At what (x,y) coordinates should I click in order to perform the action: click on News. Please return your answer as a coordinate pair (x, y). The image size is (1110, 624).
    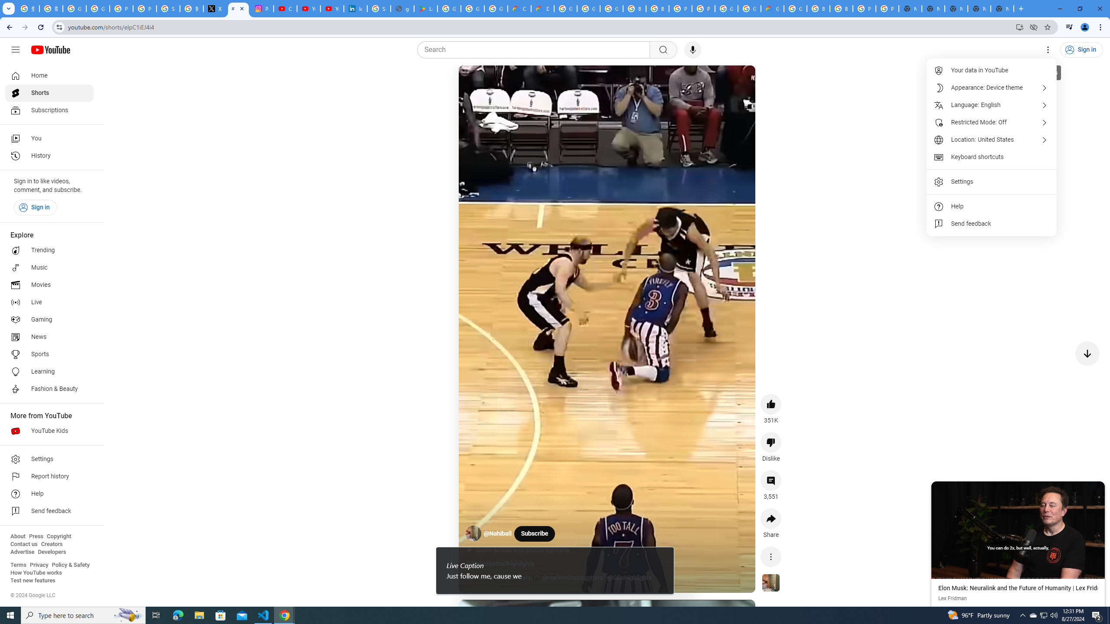
    Looking at the image, I should click on (49, 337).